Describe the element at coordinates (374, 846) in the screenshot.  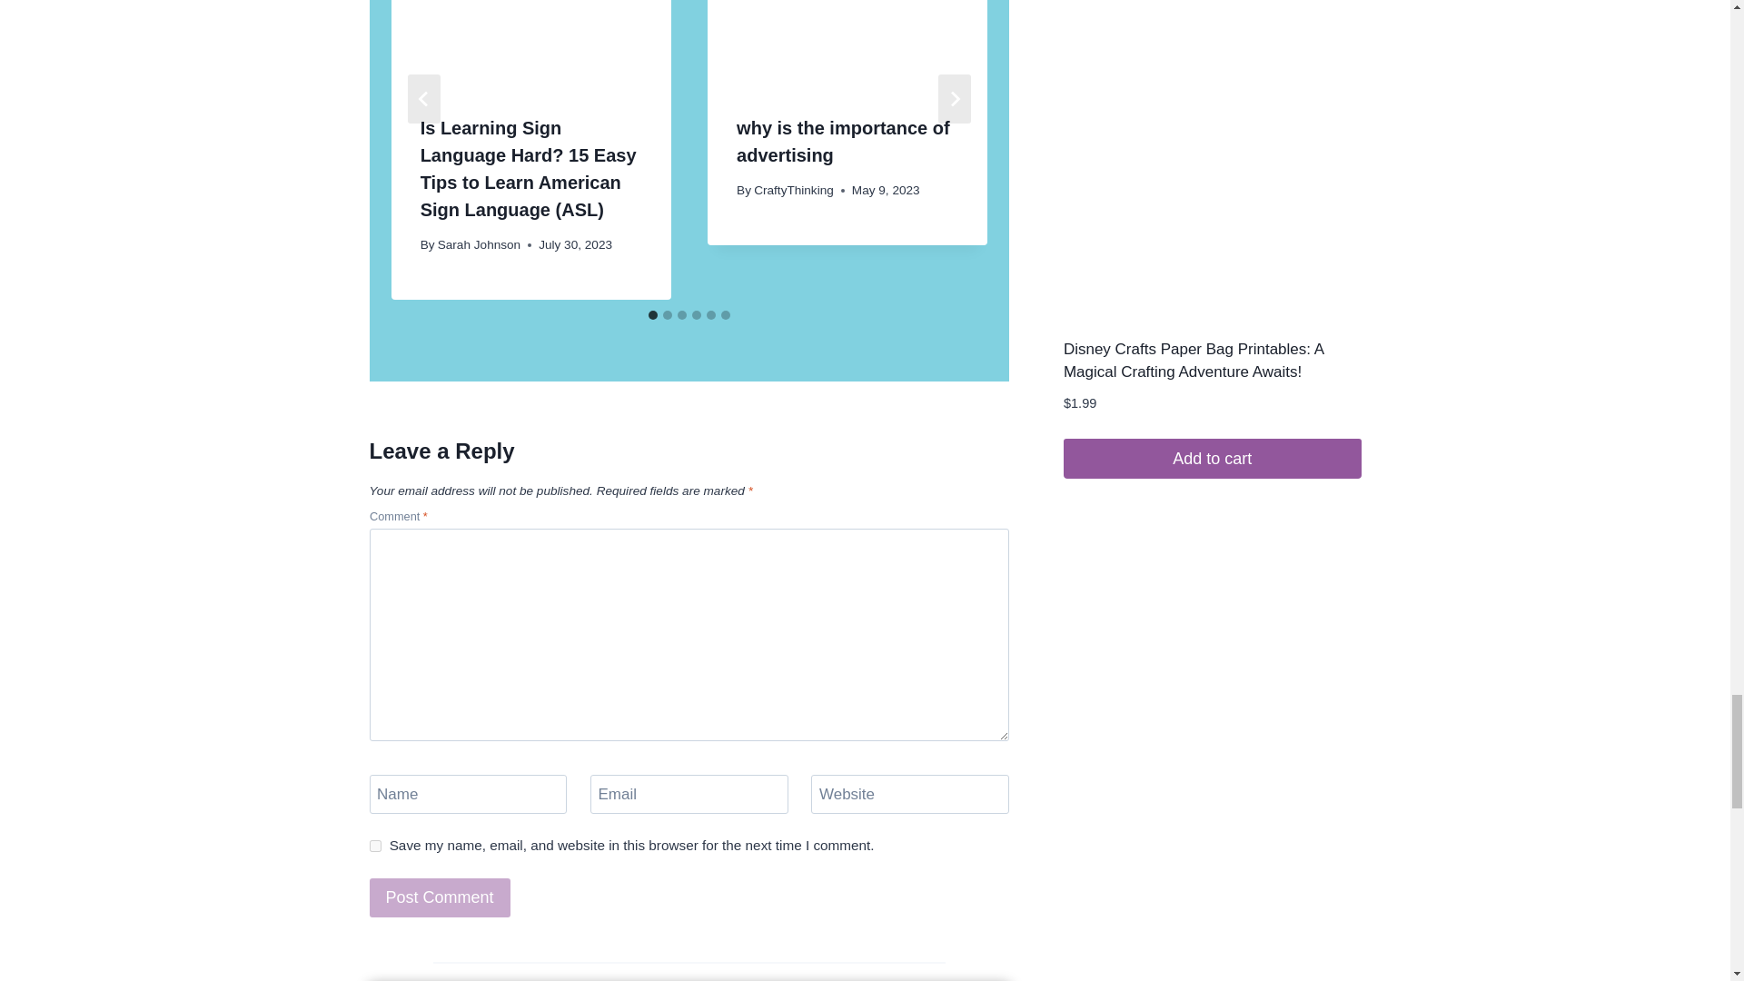
I see `yes` at that location.